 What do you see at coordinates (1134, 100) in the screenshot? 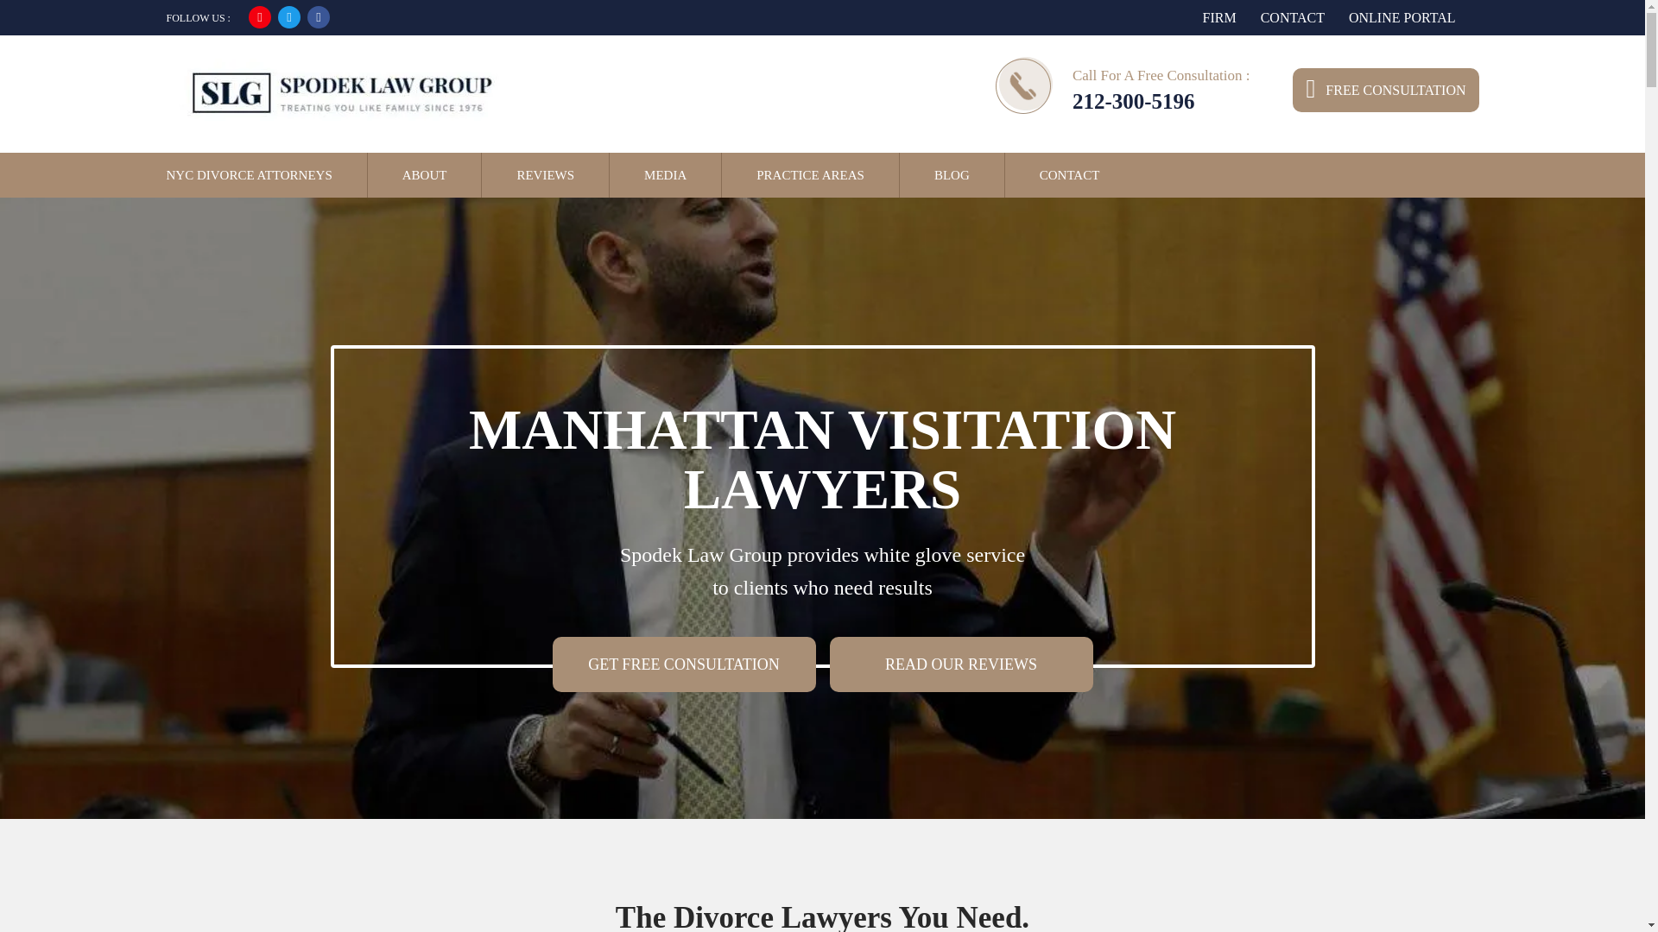
I see `212-300-5196` at bounding box center [1134, 100].